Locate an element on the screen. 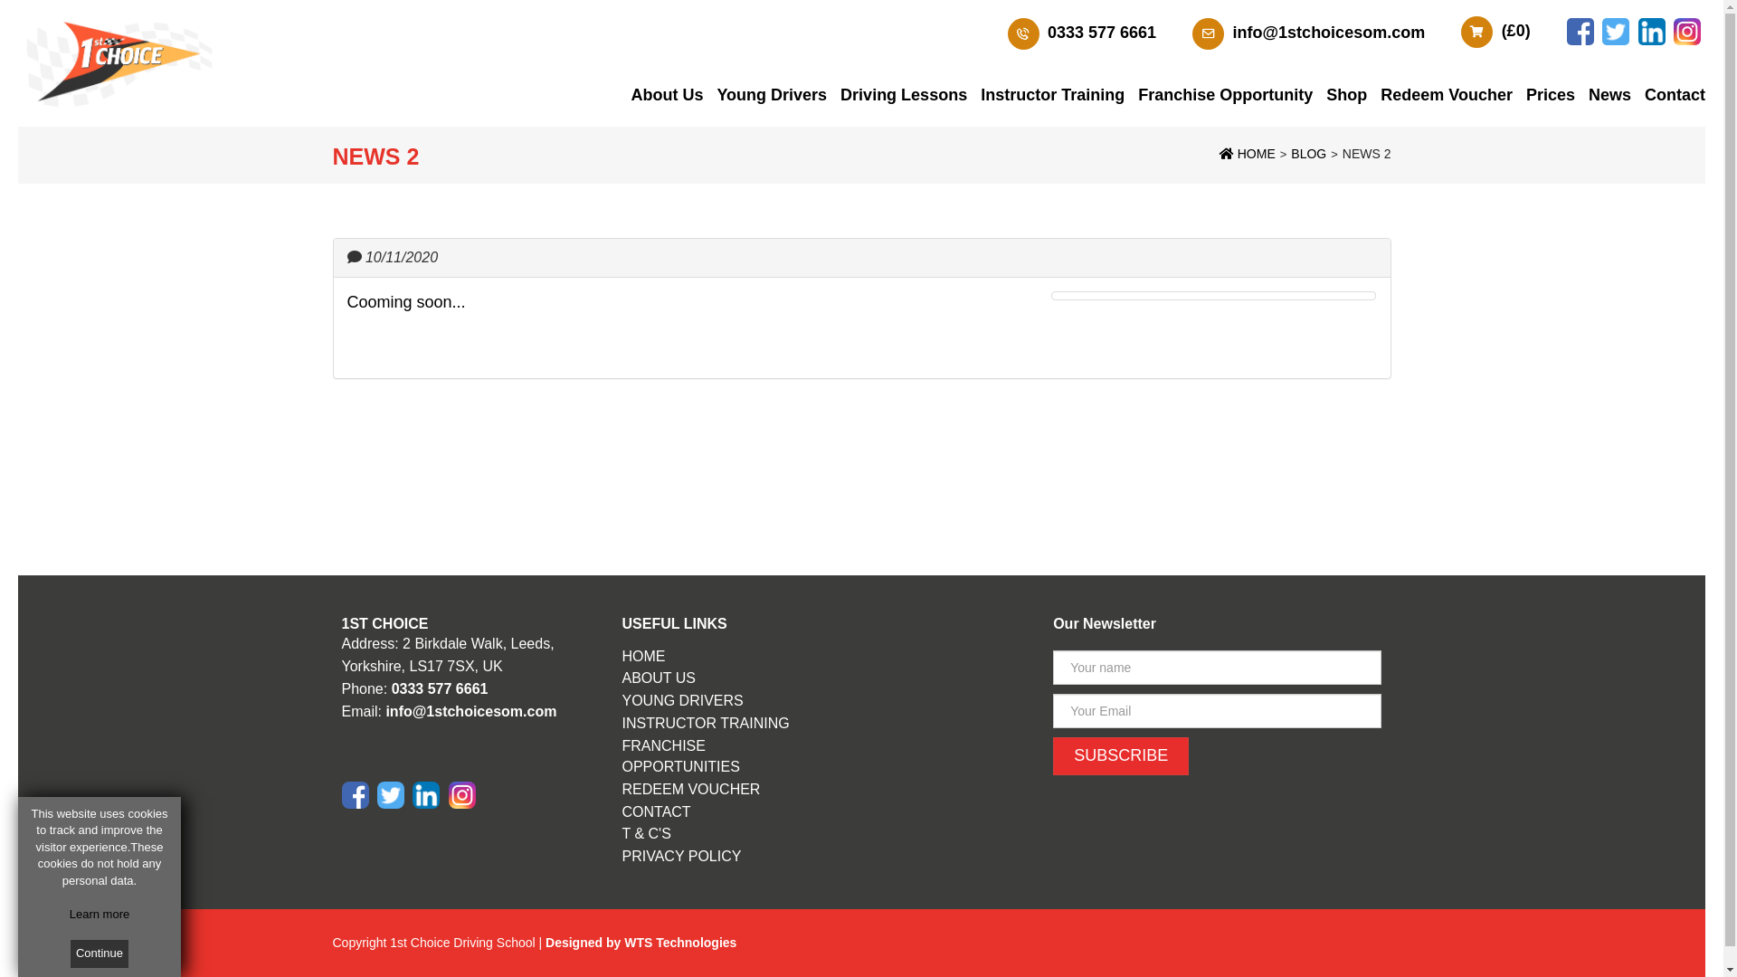 The width and height of the screenshot is (1737, 977). FRANCHISE OPPORTUNITIES is located at coordinates (681, 756).